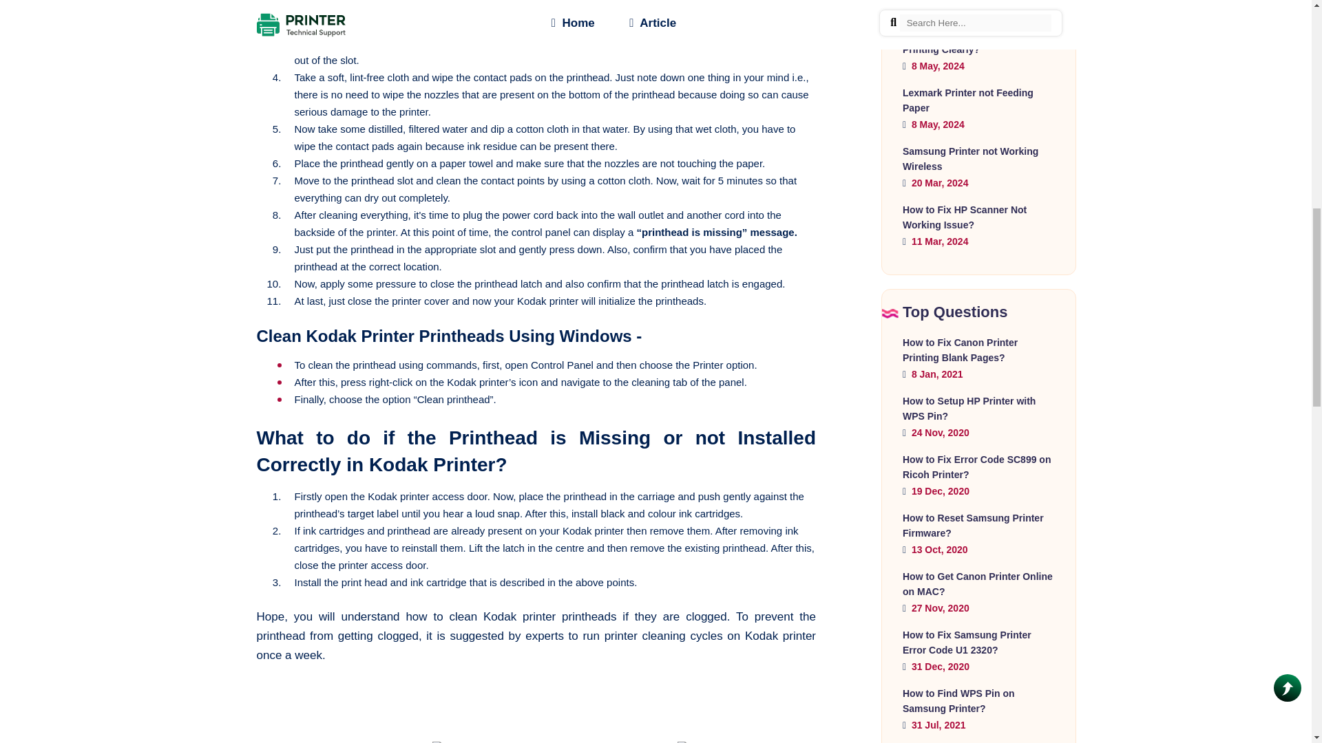 Image resolution: width=1322 pixels, height=743 pixels. I want to click on Why My Samsung Printer is Not Printing Clearly?, so click(975, 41).